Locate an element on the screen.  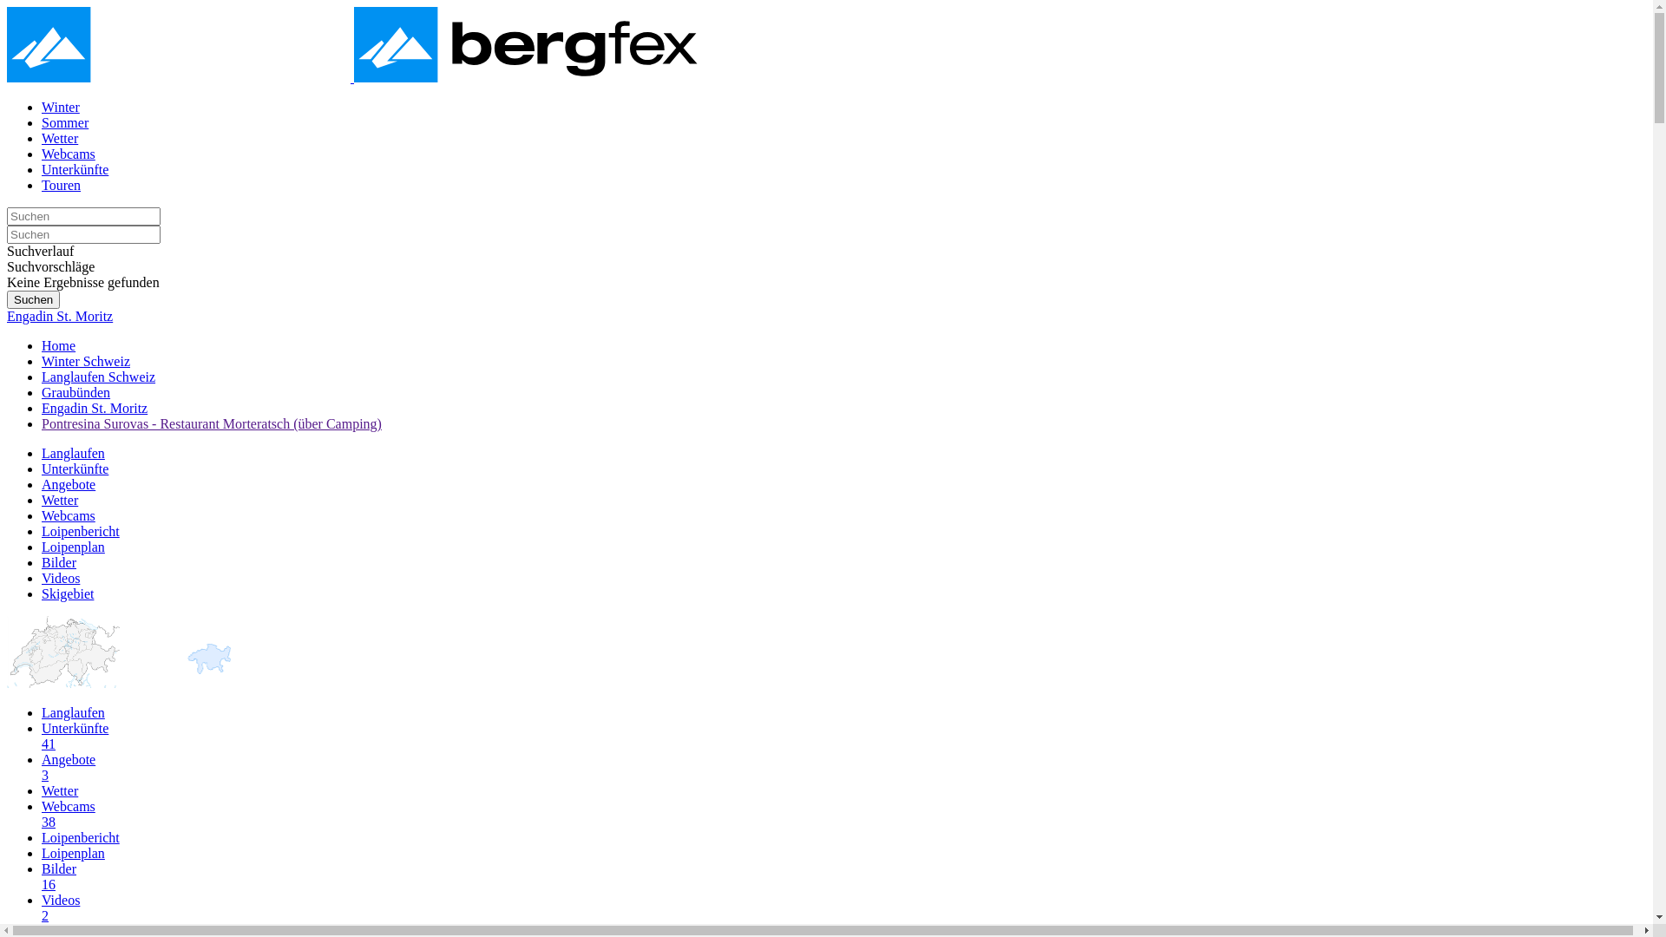
Loipenbericht is located at coordinates (81, 838).